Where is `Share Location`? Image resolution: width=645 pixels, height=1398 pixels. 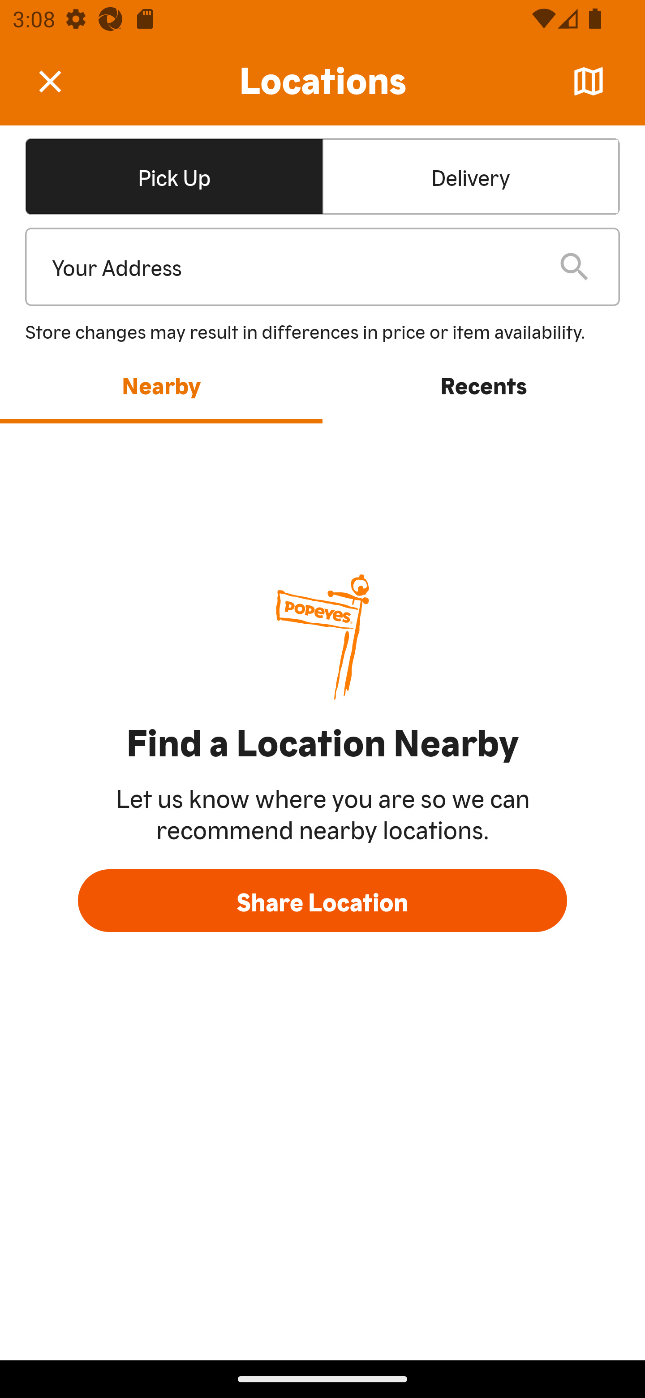
Share Location is located at coordinates (322, 901).